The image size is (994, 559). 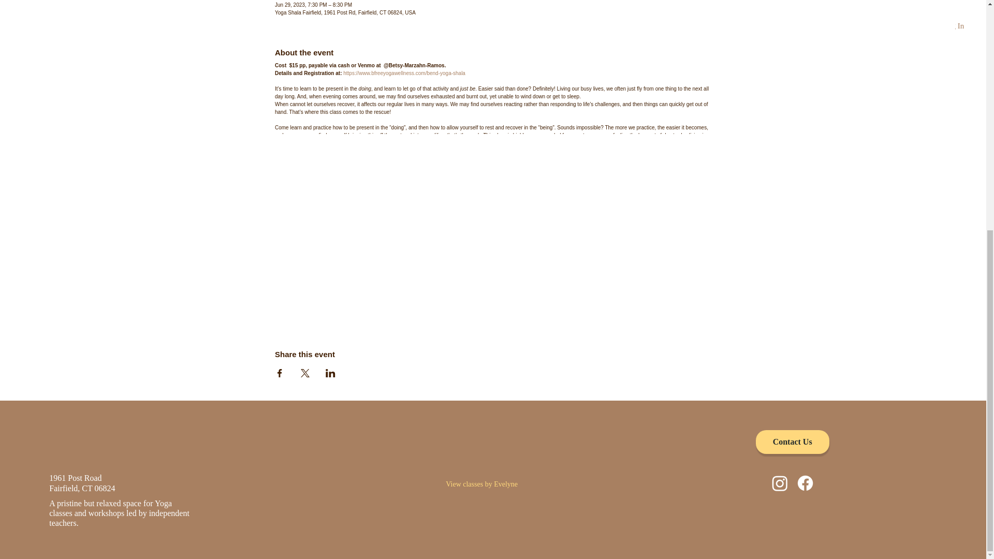 What do you see at coordinates (492, 483) in the screenshot?
I see `View classes by Evelyne` at bounding box center [492, 483].